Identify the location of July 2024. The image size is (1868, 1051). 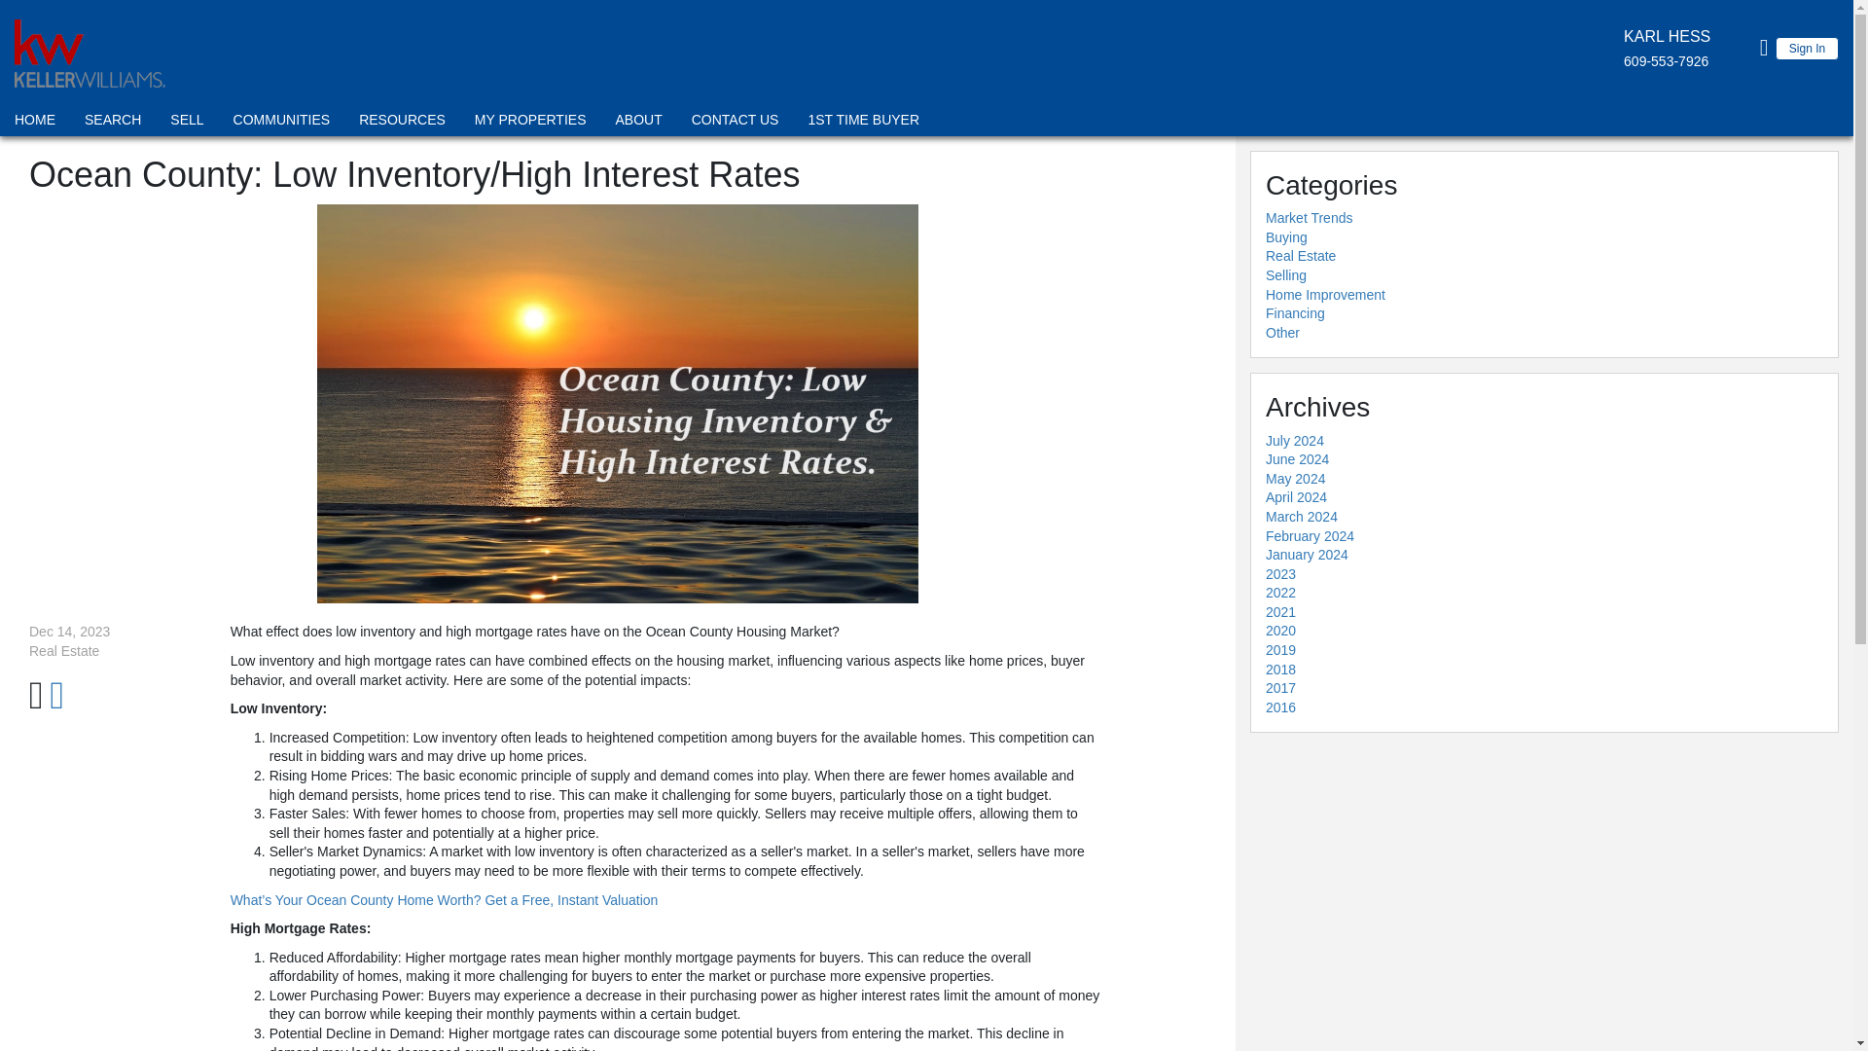
(1295, 440).